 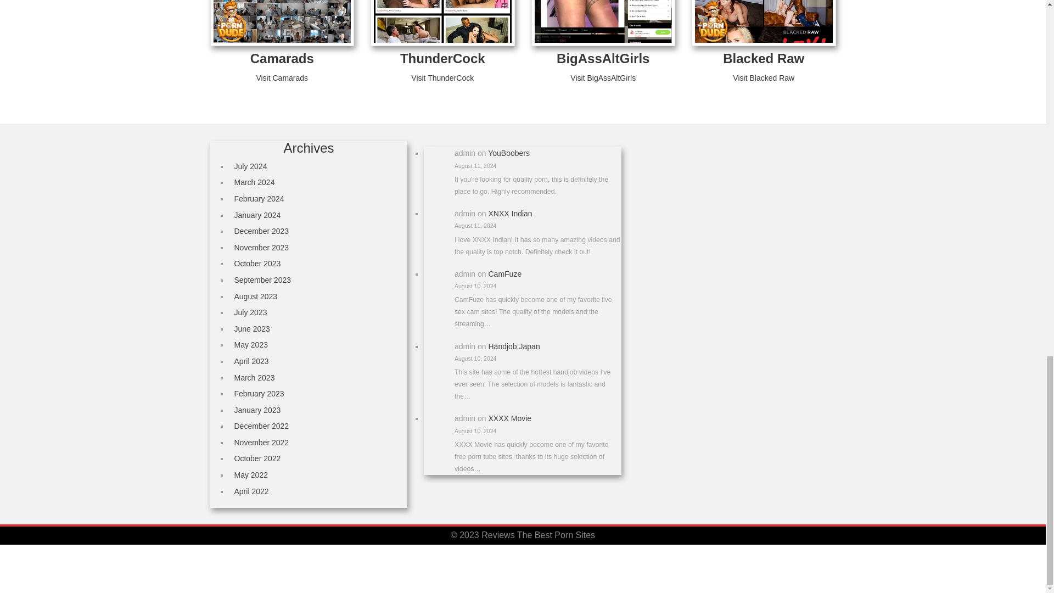 What do you see at coordinates (282, 78) in the screenshot?
I see `Visit Camarads` at bounding box center [282, 78].